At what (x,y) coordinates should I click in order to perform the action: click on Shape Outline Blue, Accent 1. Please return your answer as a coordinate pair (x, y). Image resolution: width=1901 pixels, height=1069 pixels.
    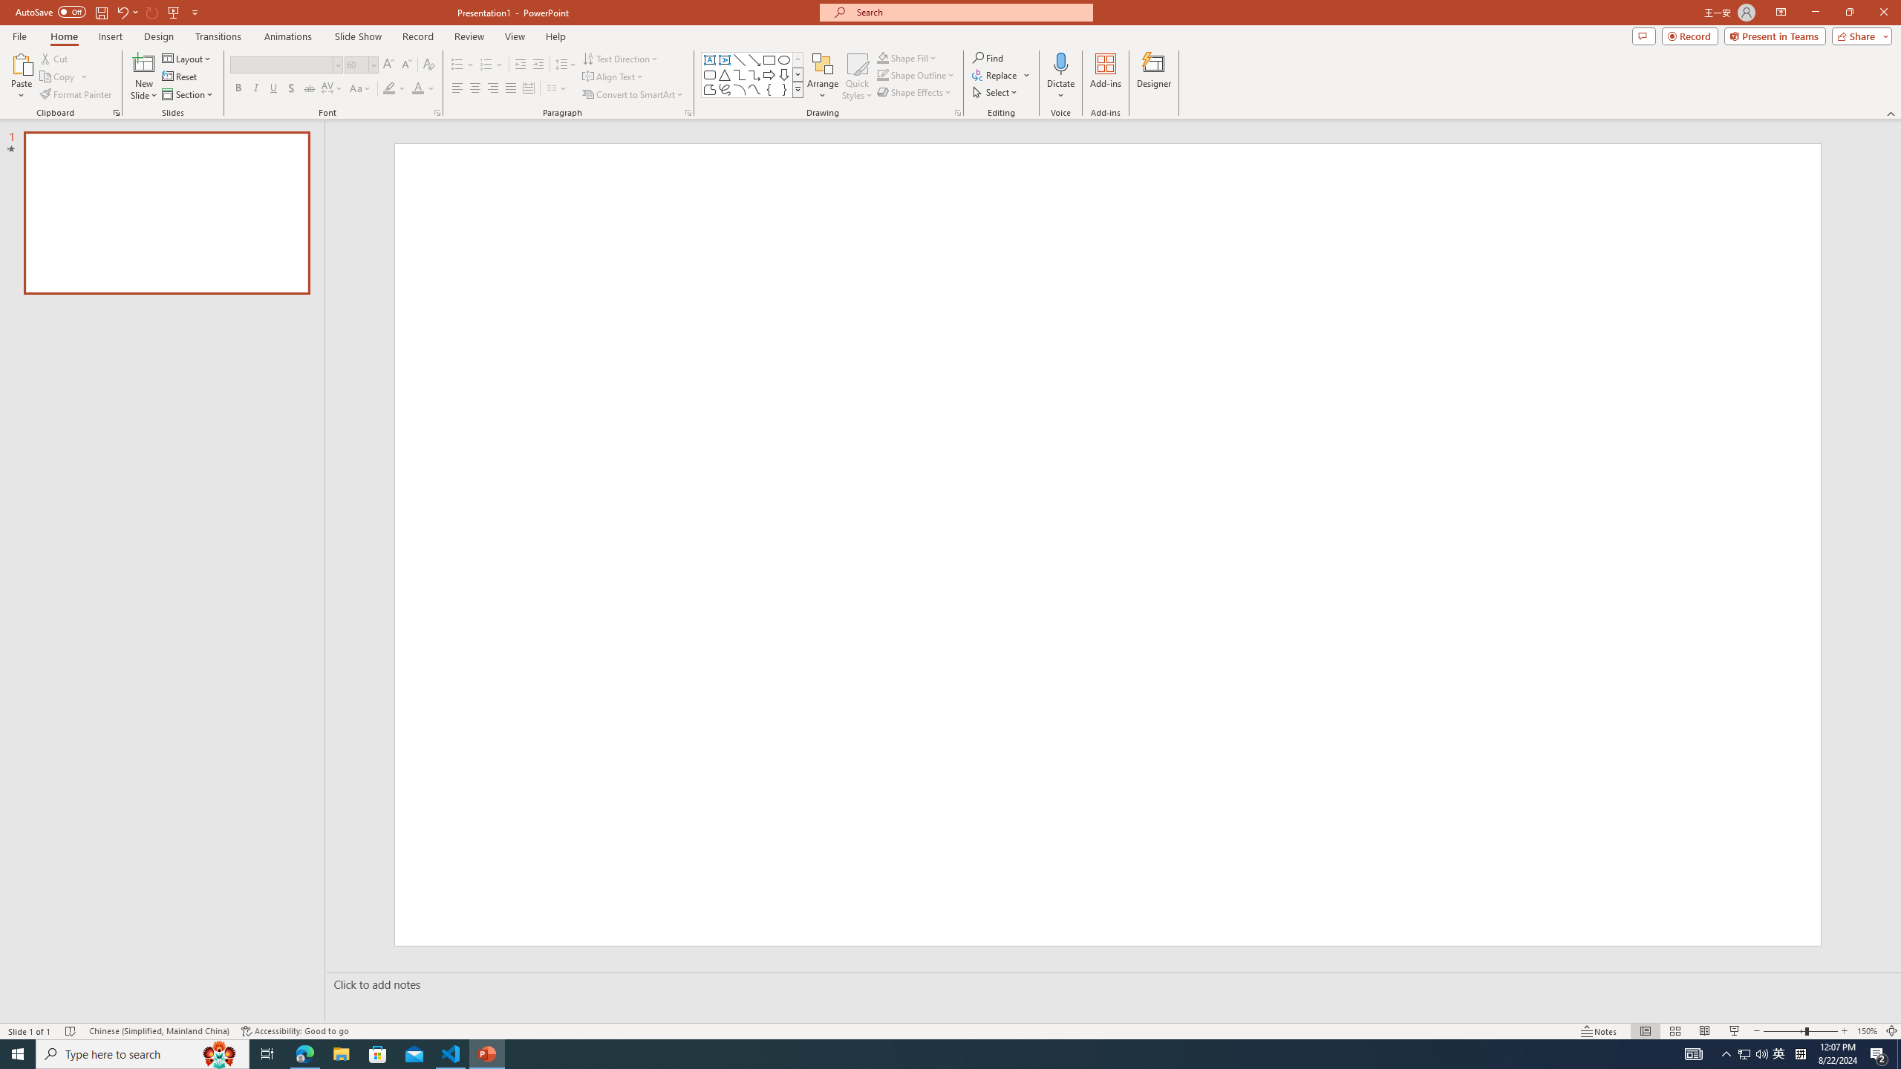
    Looking at the image, I should click on (882, 74).